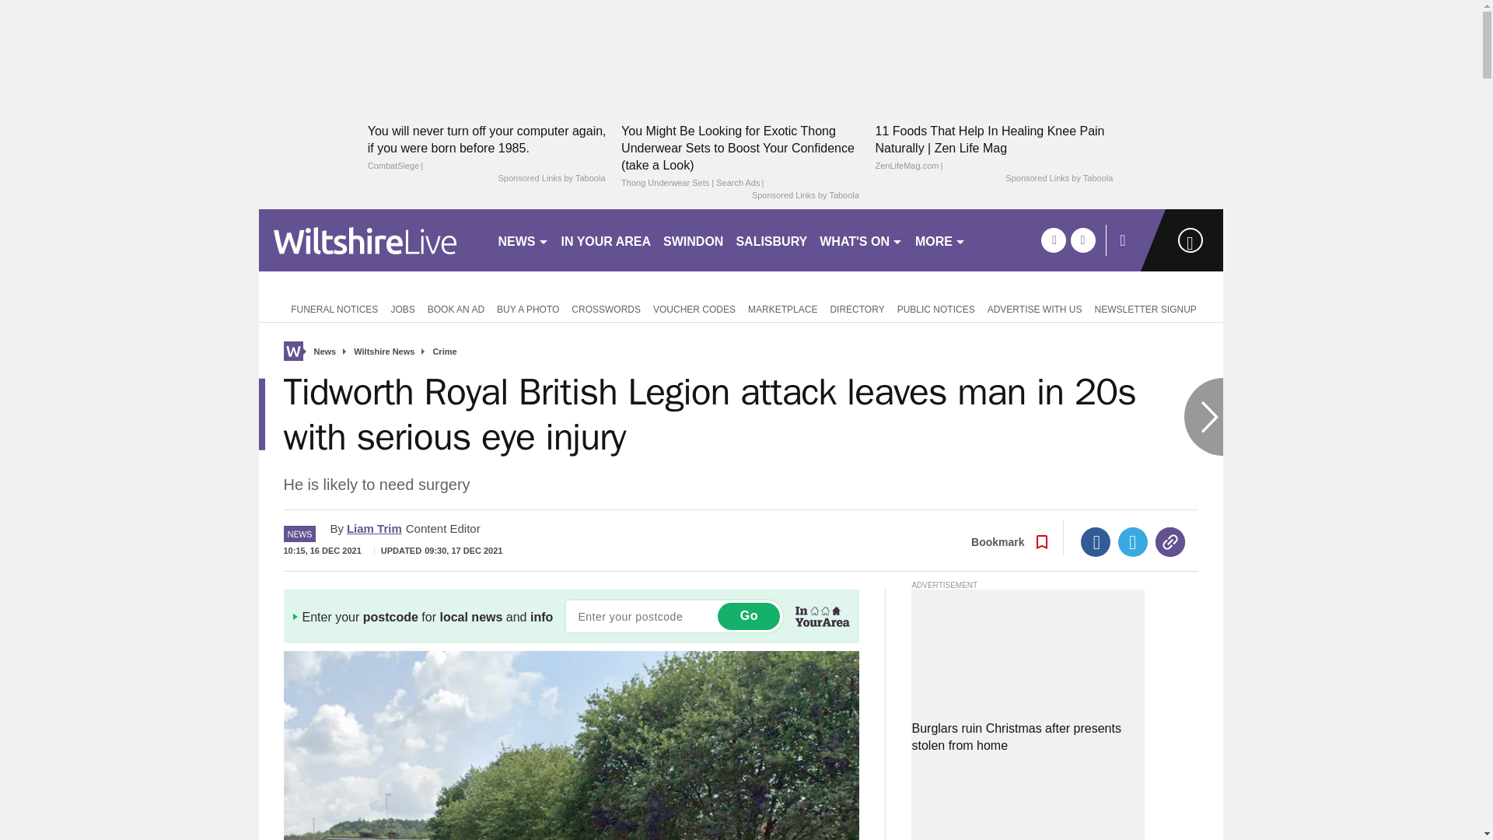 The image size is (1493, 840). What do you see at coordinates (1053, 240) in the screenshot?
I see `facebook` at bounding box center [1053, 240].